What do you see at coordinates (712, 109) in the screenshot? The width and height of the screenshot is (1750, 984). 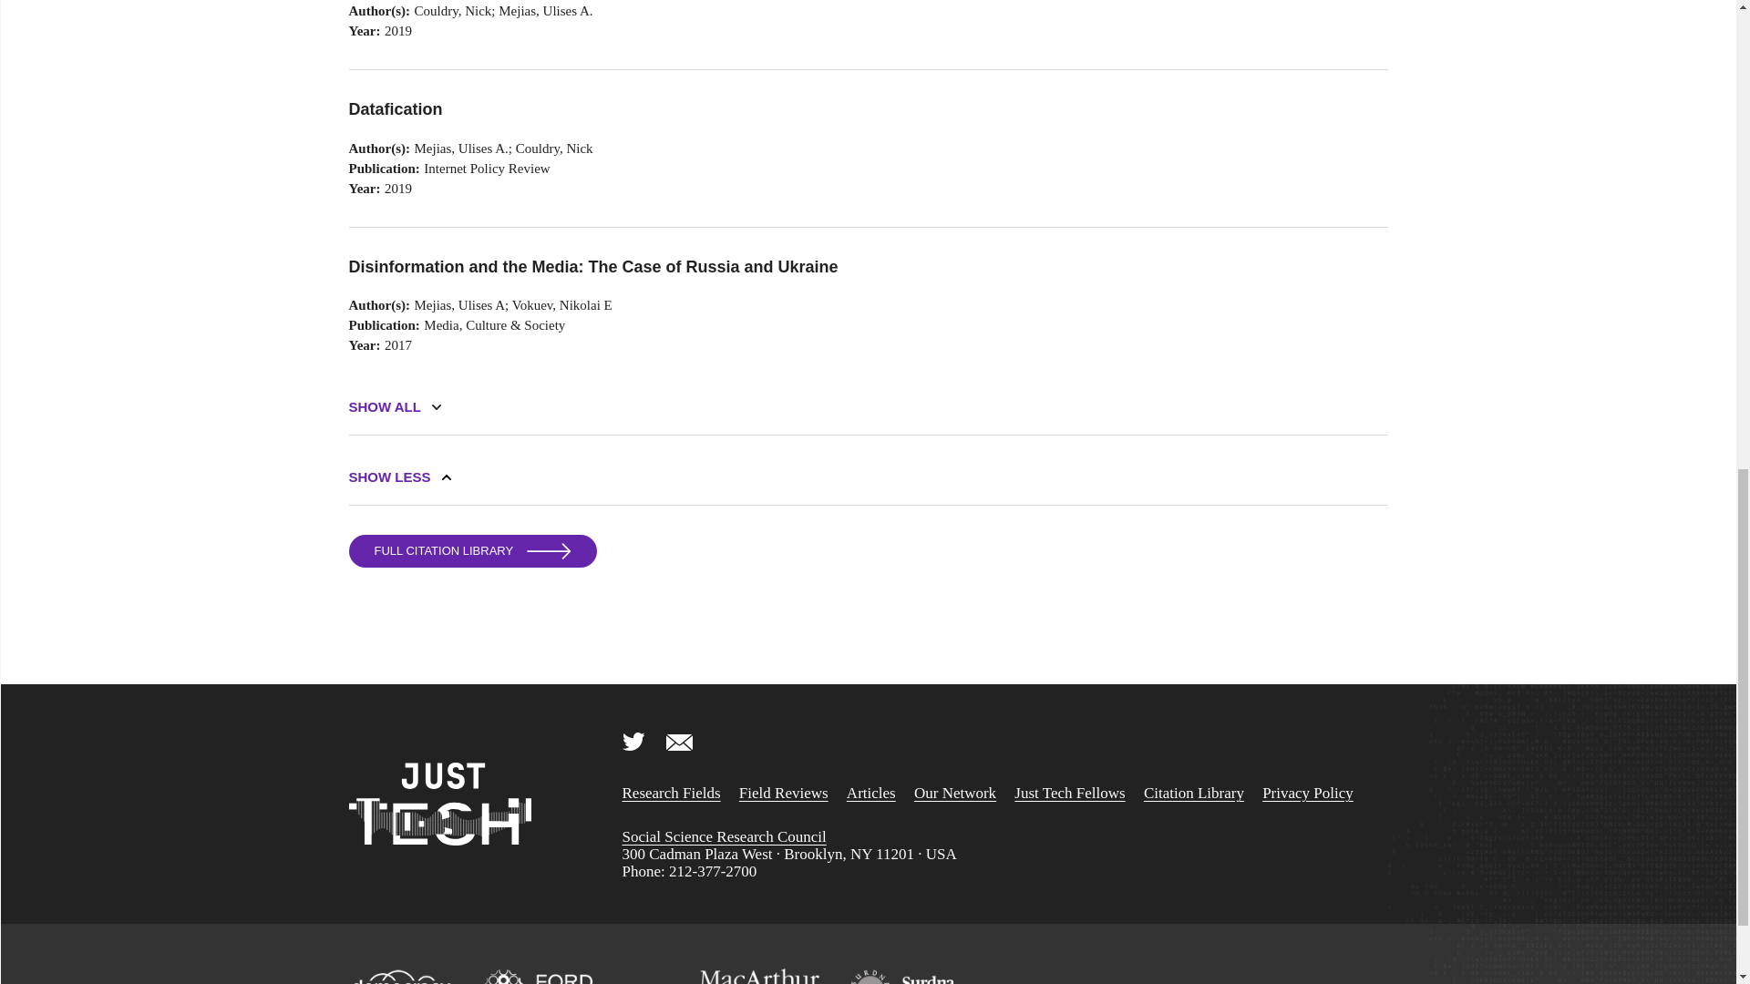 I see `Datafication` at bounding box center [712, 109].